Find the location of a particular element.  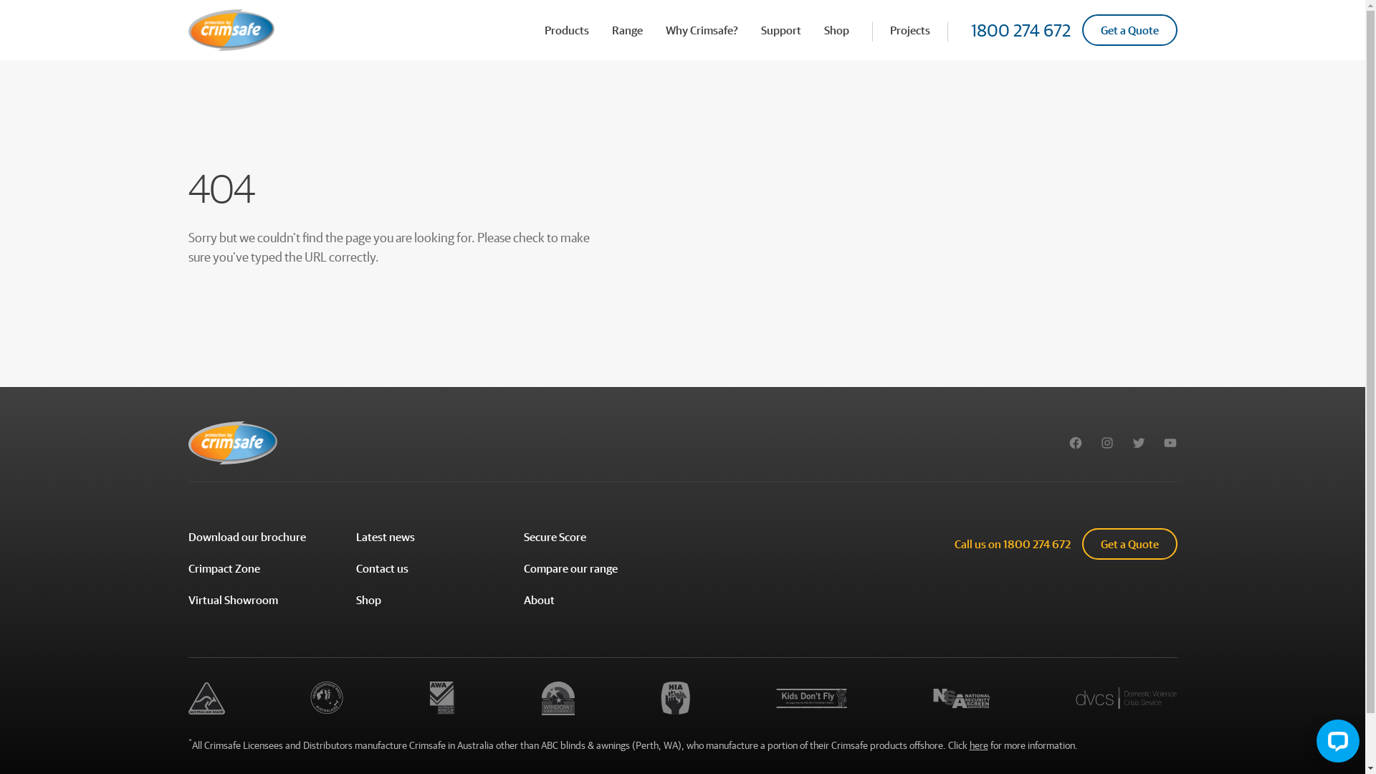

Window Energy Rating Scheme Logo is located at coordinates (558, 698).